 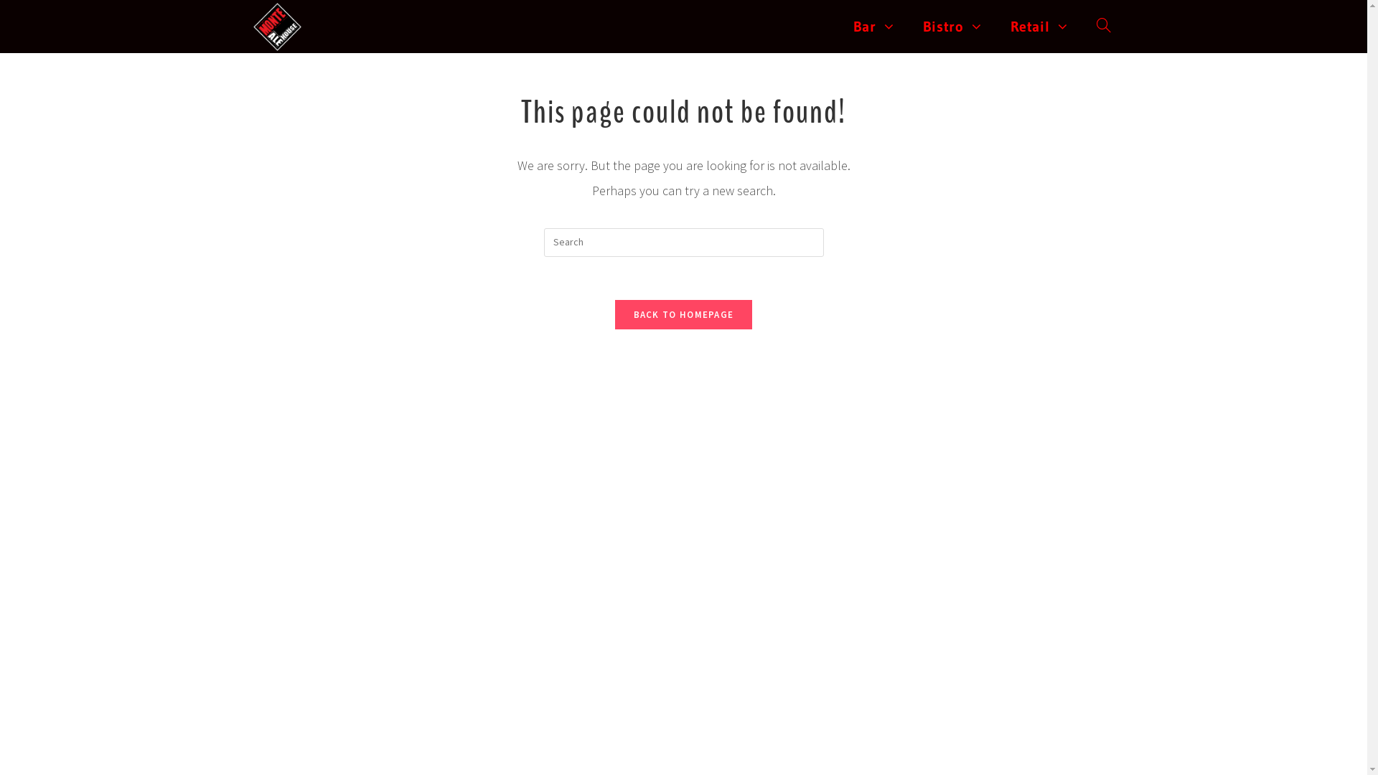 I want to click on Bar, so click(x=874, y=27).